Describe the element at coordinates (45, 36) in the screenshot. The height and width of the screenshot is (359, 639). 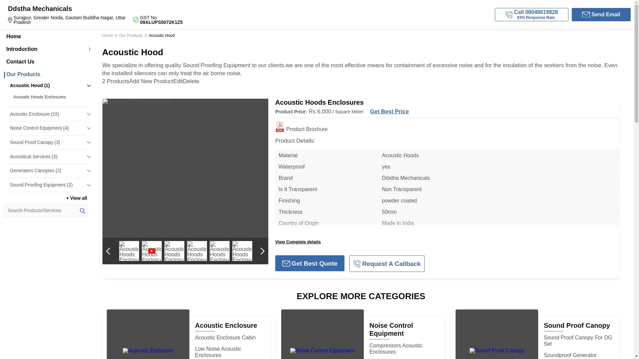
I see `Home` at that location.